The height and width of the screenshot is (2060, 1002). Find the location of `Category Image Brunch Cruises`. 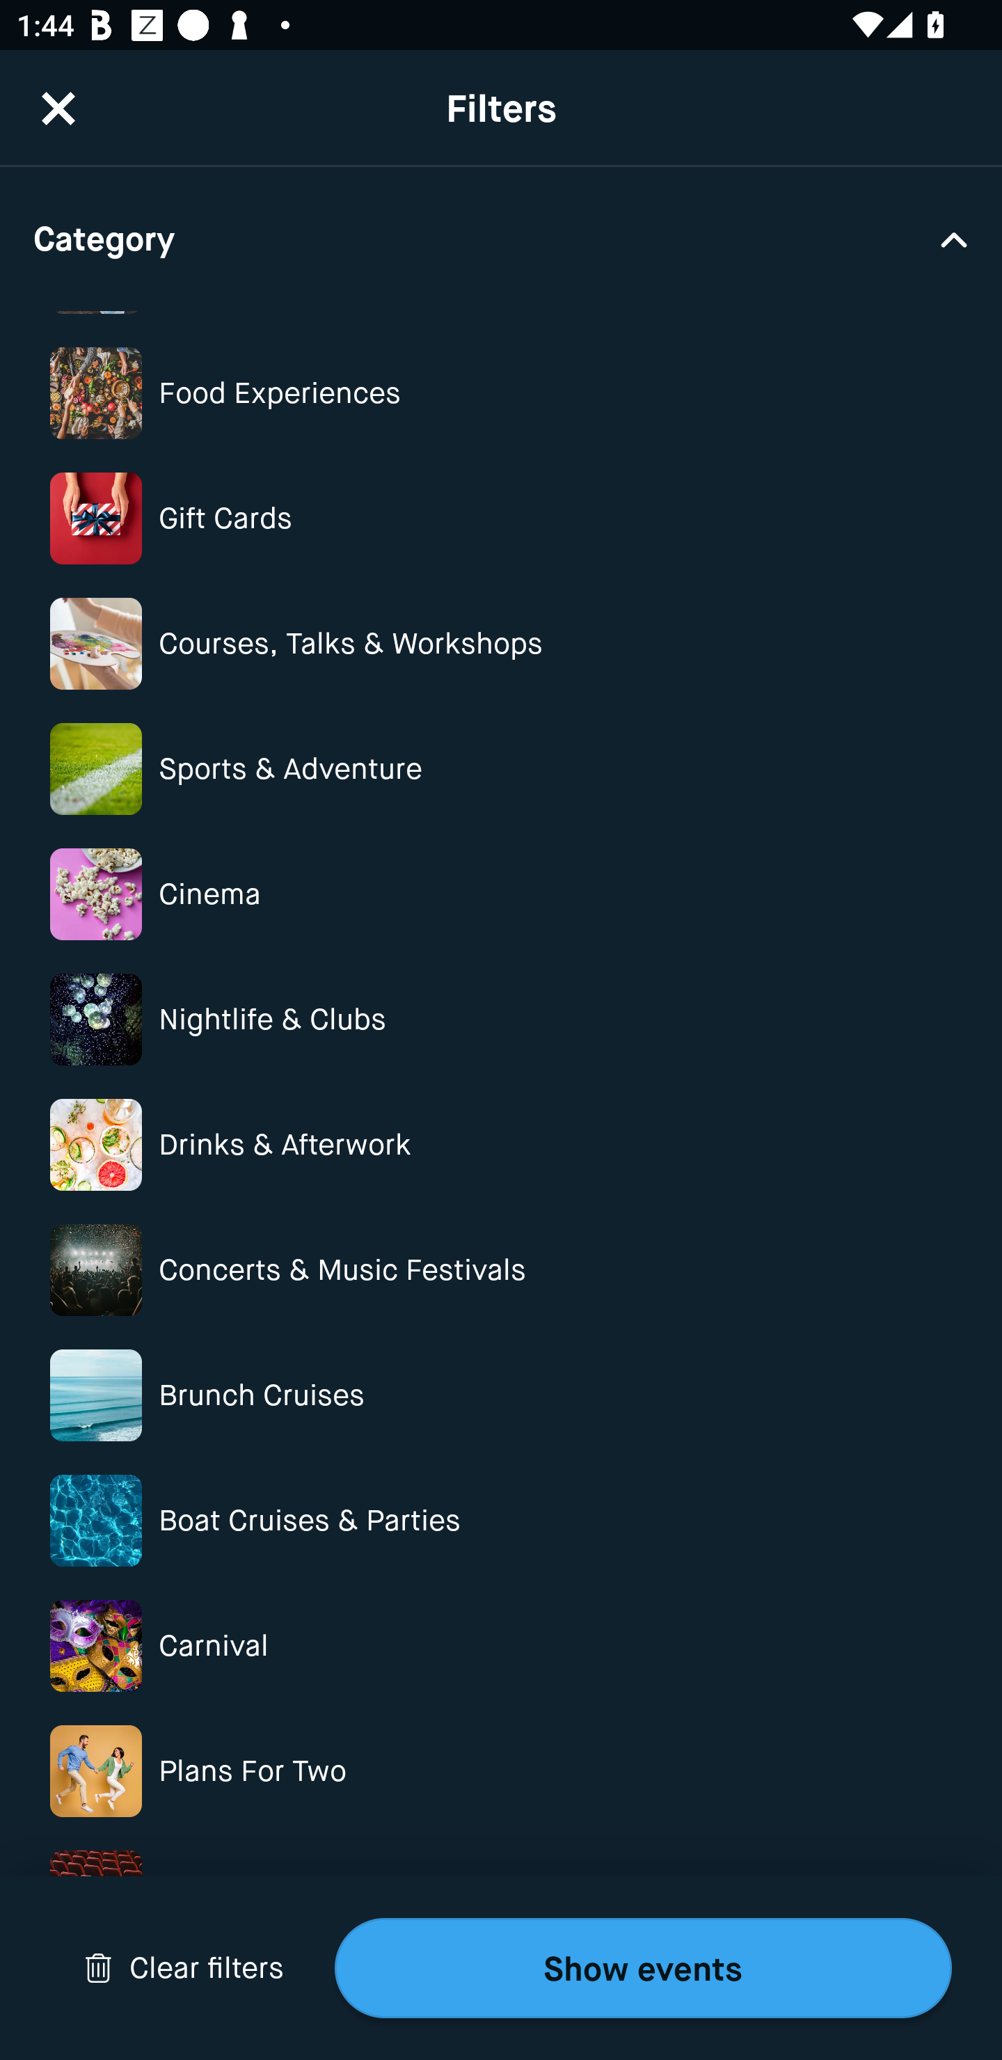

Category Image Brunch Cruises is located at coordinates (501, 1395).